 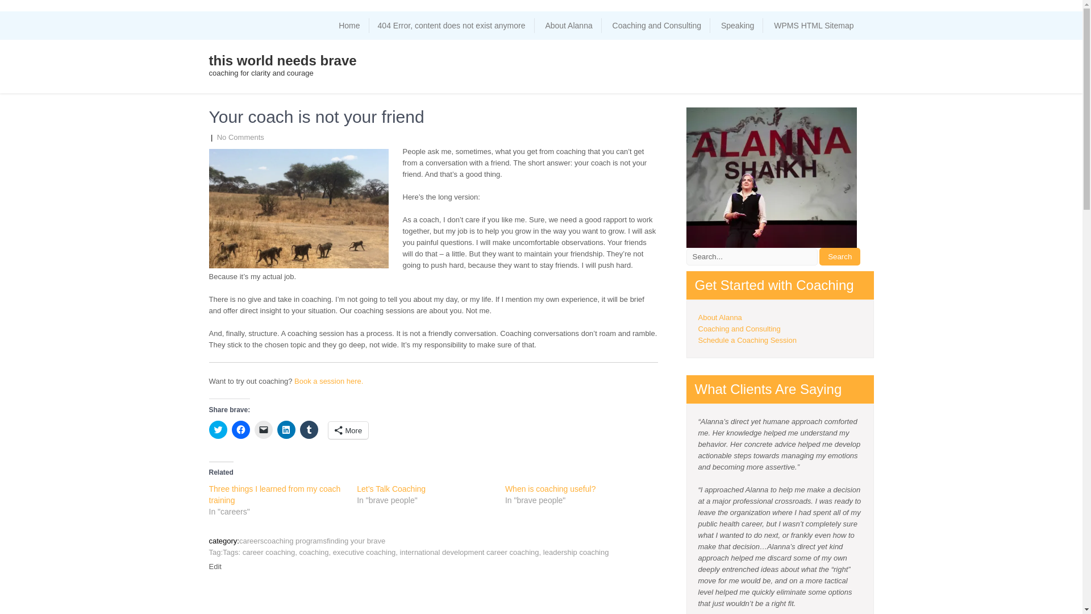 I want to click on No Comments, so click(x=240, y=138).